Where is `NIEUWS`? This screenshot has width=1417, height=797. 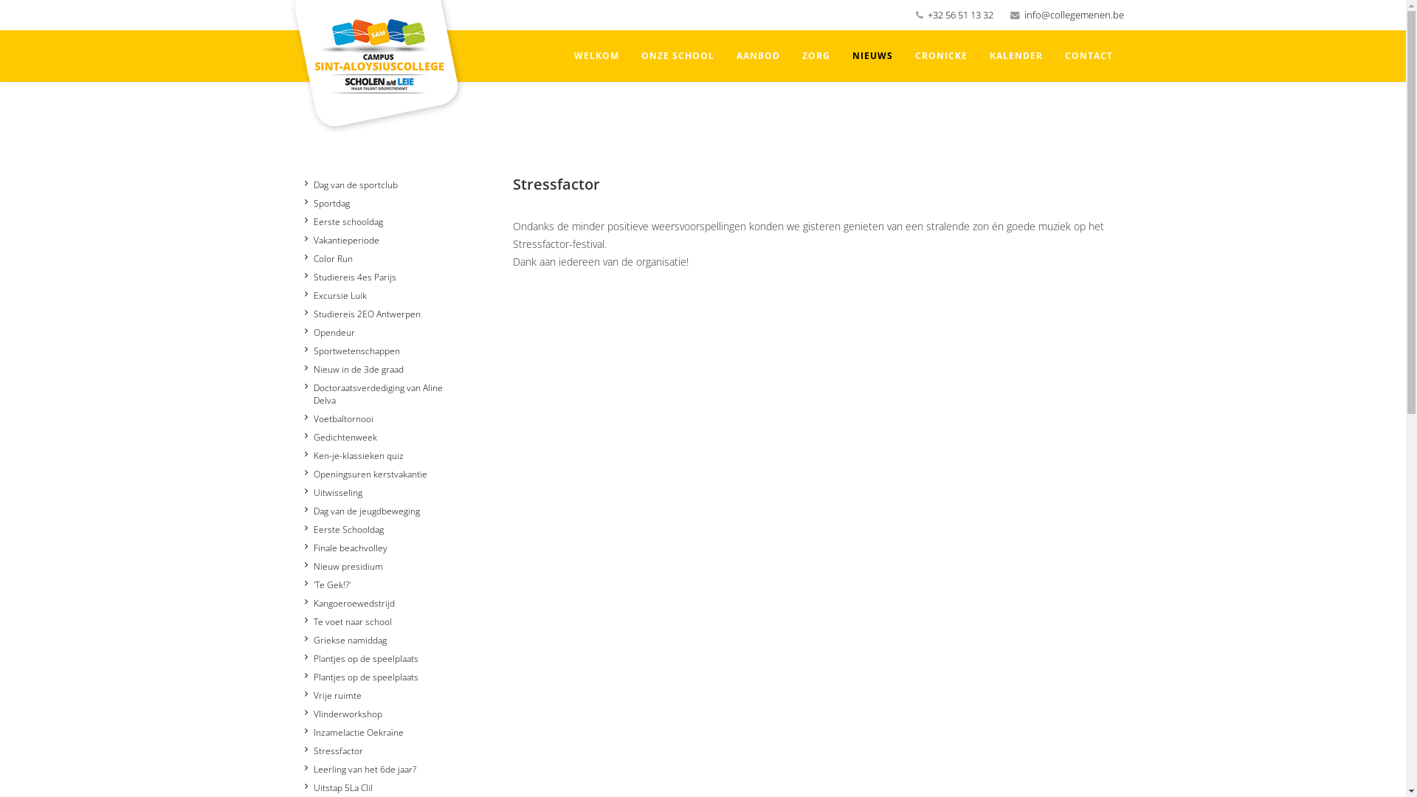 NIEUWS is located at coordinates (872, 56).